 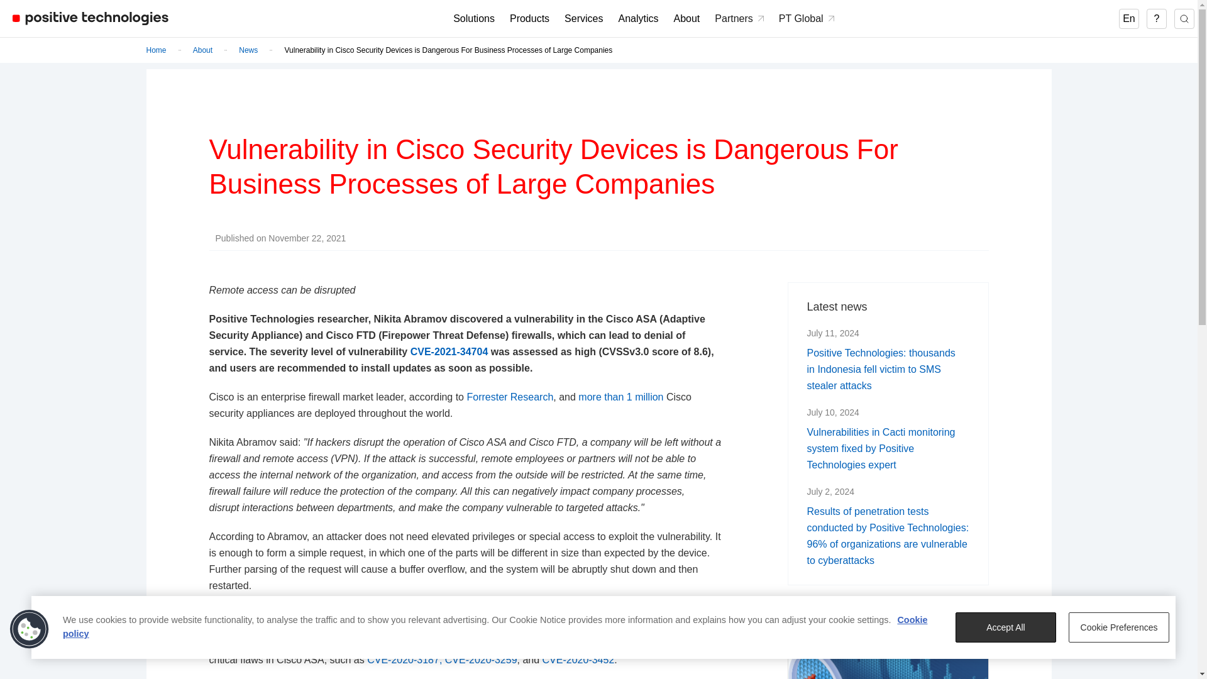 What do you see at coordinates (627, 614) in the screenshot?
I see `advisory` at bounding box center [627, 614].